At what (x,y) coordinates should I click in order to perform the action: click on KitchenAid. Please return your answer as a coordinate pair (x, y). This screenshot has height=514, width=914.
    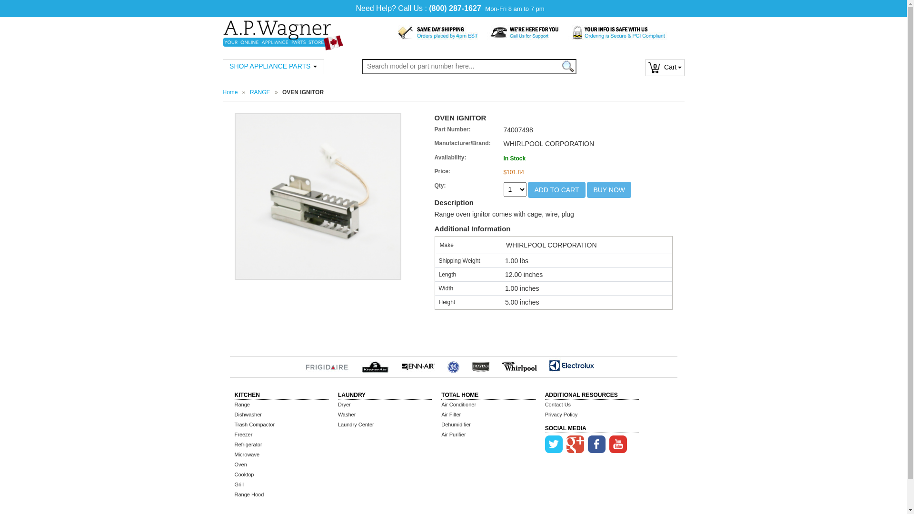
    Looking at the image, I should click on (375, 366).